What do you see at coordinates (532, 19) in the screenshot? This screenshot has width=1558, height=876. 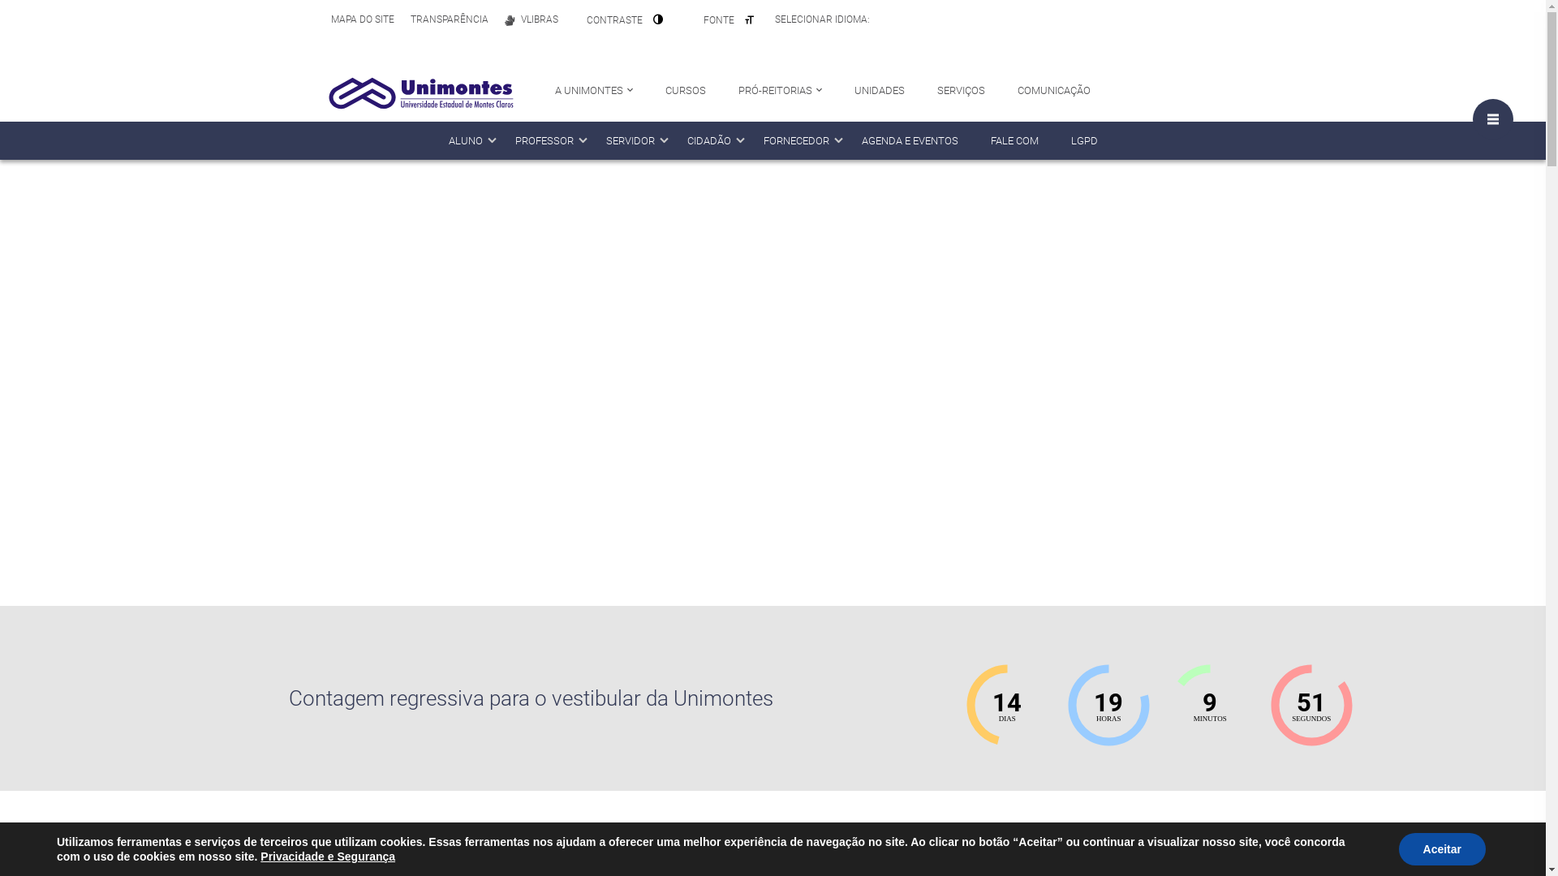 I see `VLIBRAS` at bounding box center [532, 19].